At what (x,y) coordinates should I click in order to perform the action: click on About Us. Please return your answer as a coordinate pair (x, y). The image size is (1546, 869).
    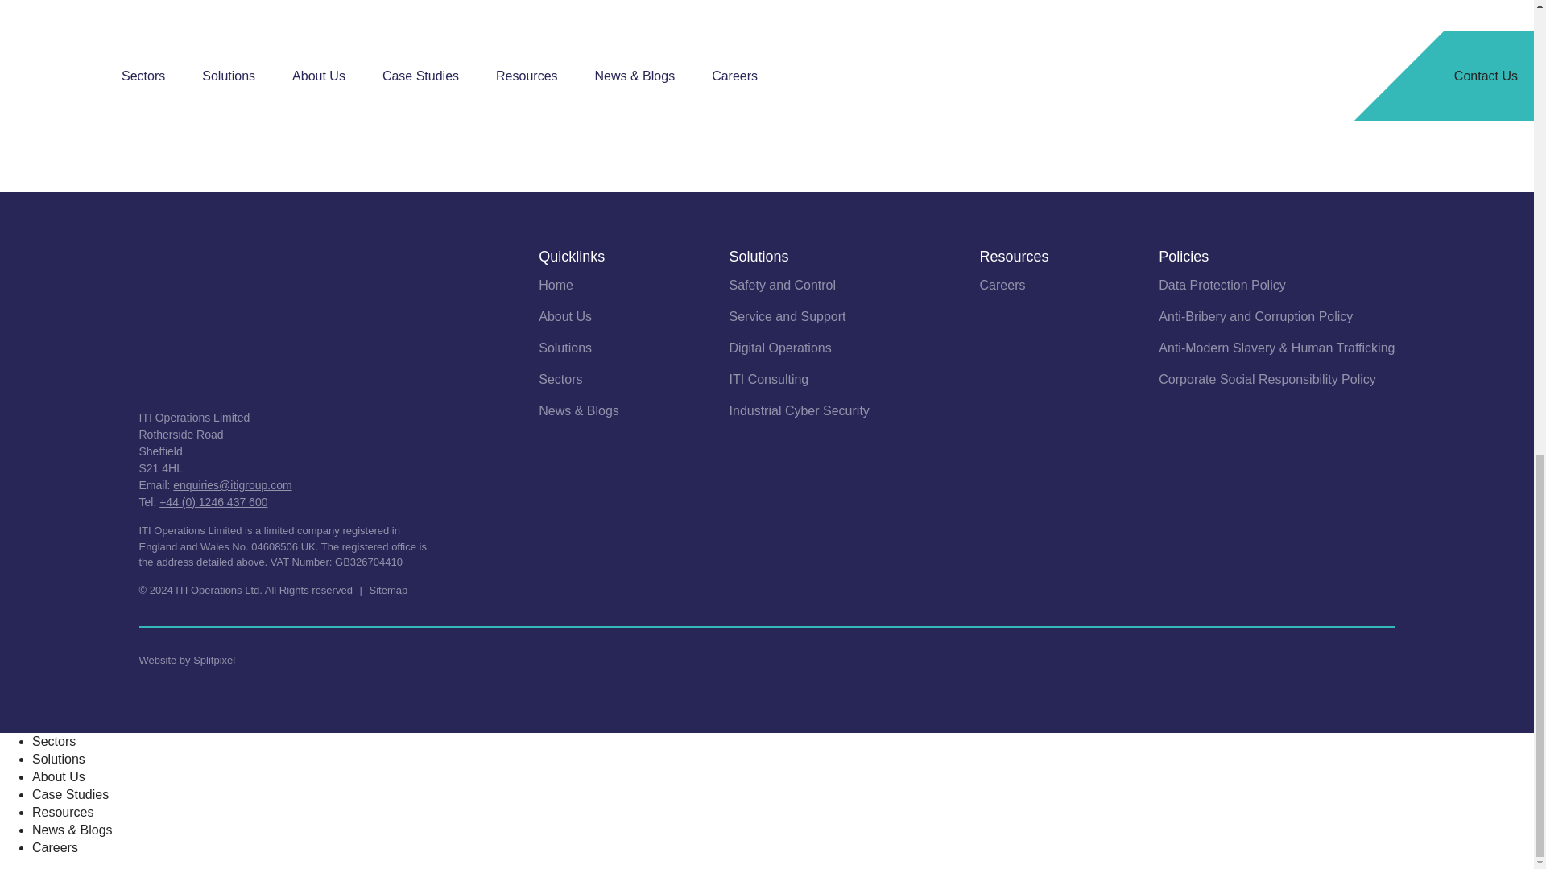
    Looking at the image, I should click on (565, 319).